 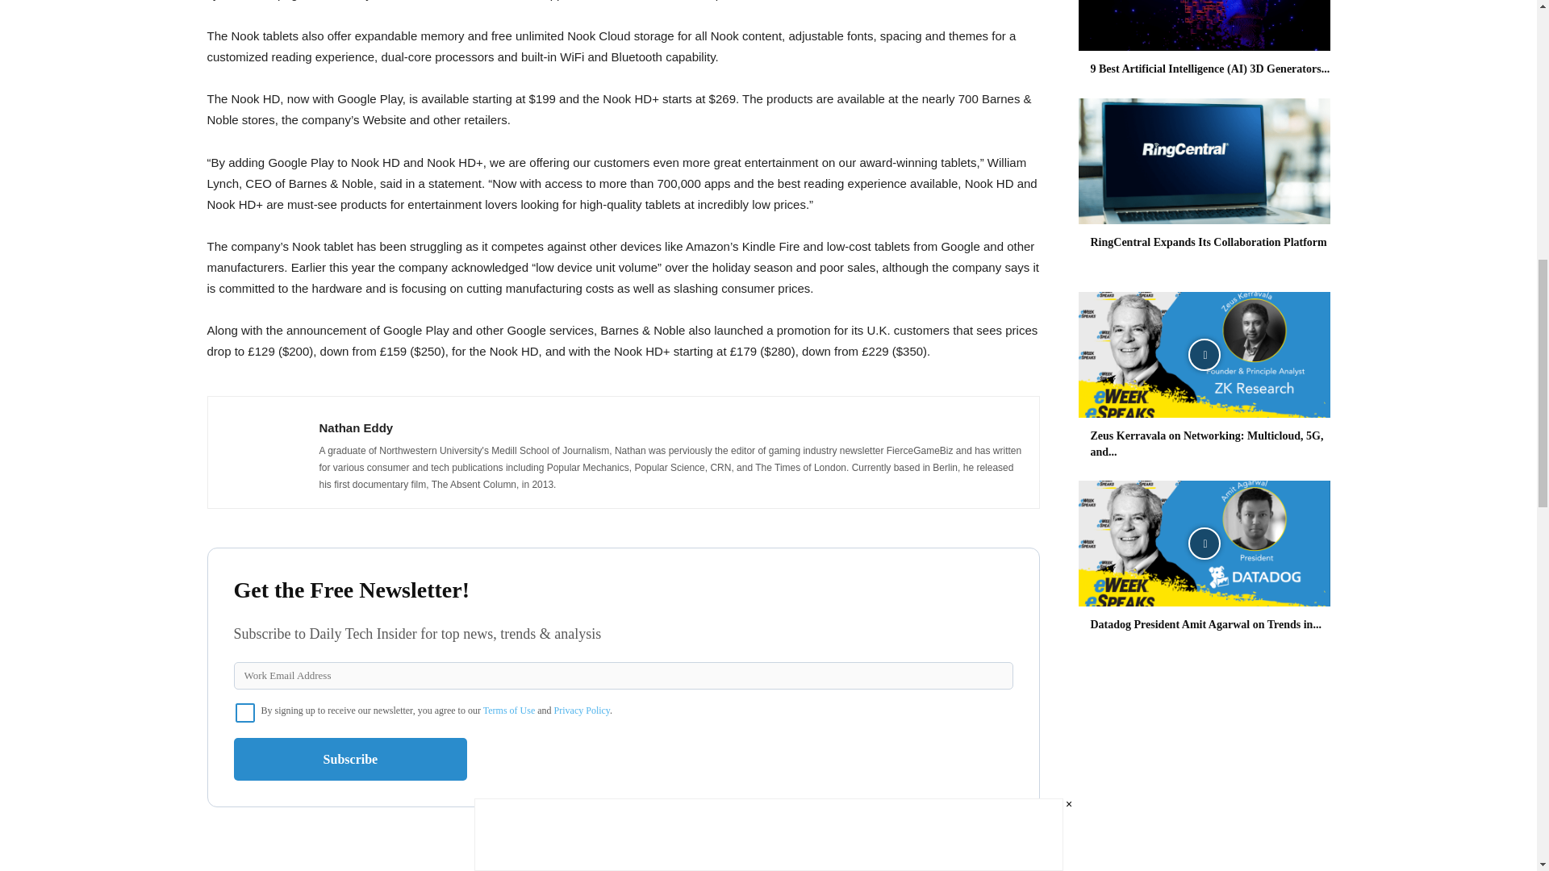 What do you see at coordinates (1204, 355) in the screenshot?
I see `Zeus Kerravala on Networking: Multicloud, 5G, and Automation` at bounding box center [1204, 355].